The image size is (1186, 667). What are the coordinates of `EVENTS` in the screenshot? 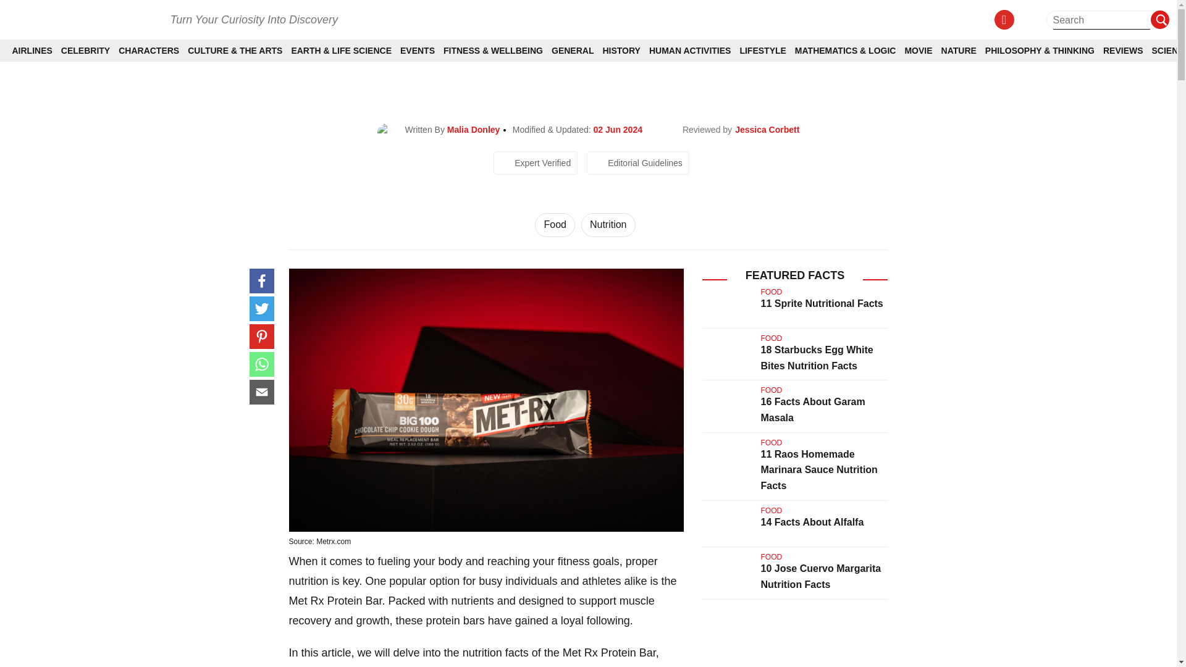 It's located at (418, 51).